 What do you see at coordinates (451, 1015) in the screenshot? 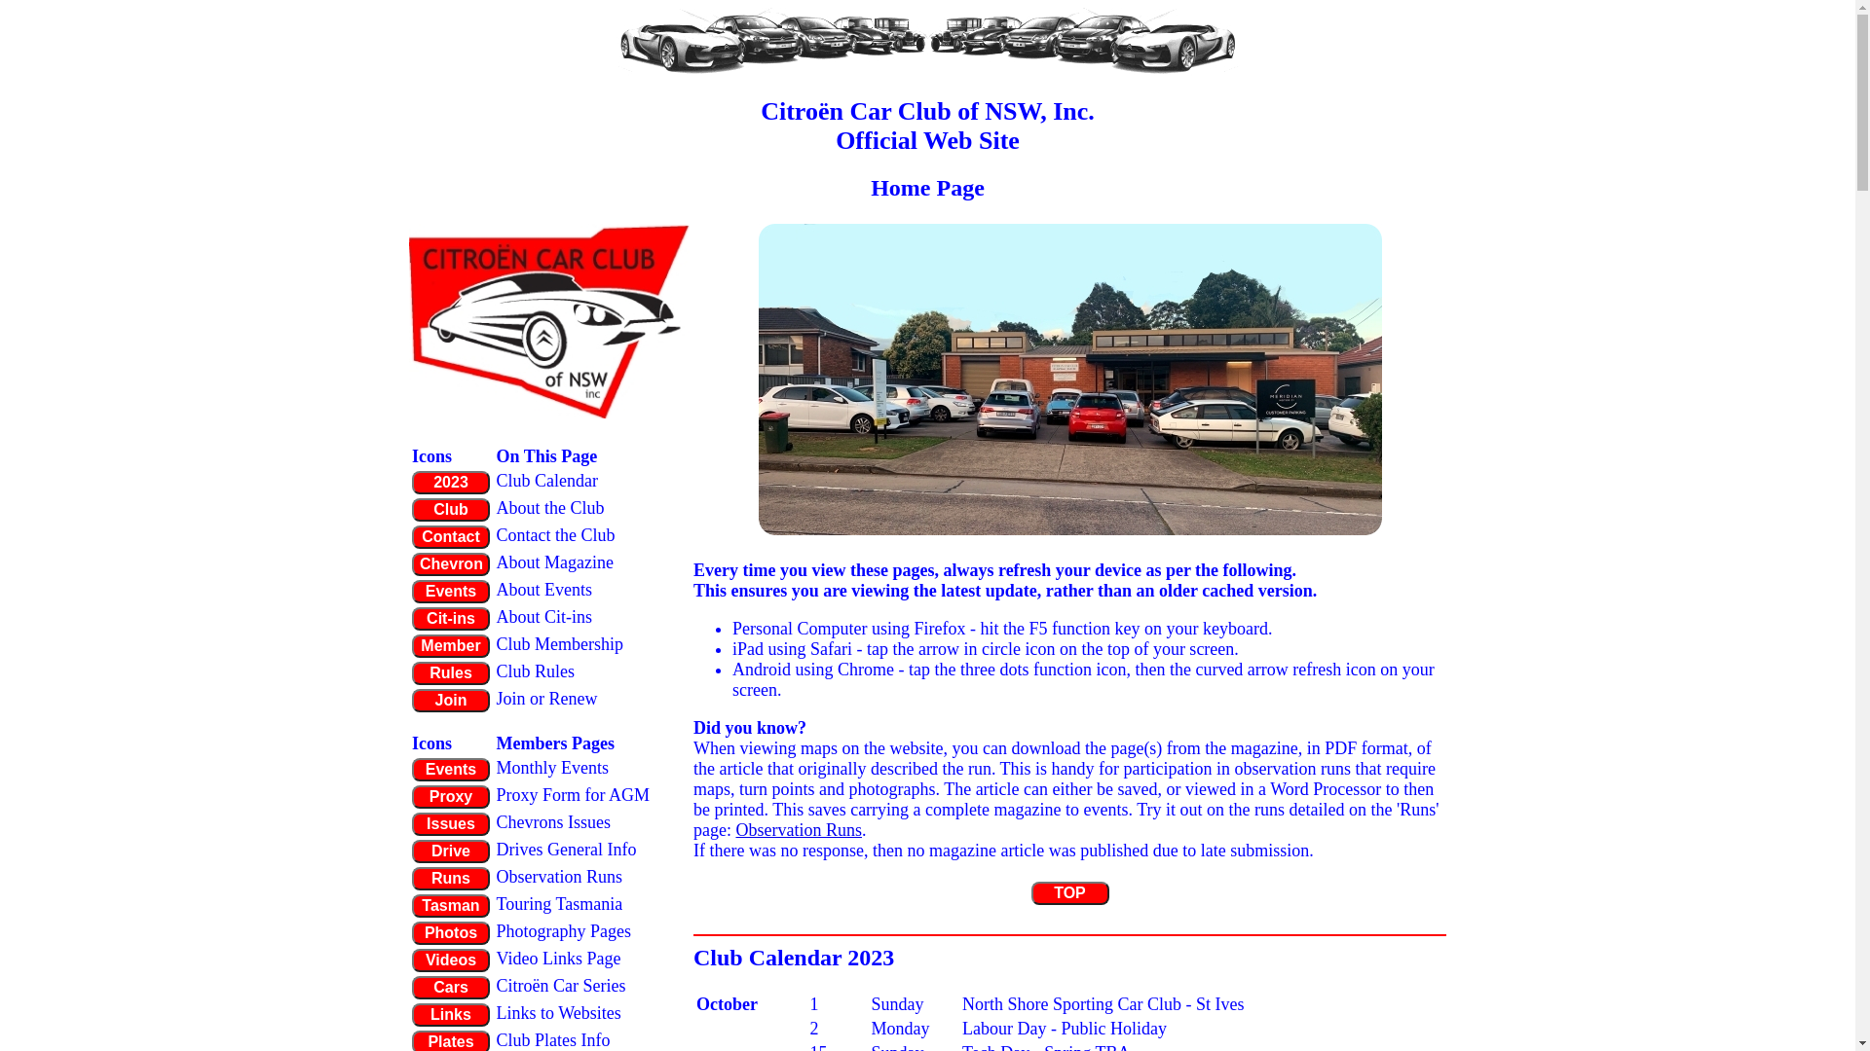
I see `Links` at bounding box center [451, 1015].